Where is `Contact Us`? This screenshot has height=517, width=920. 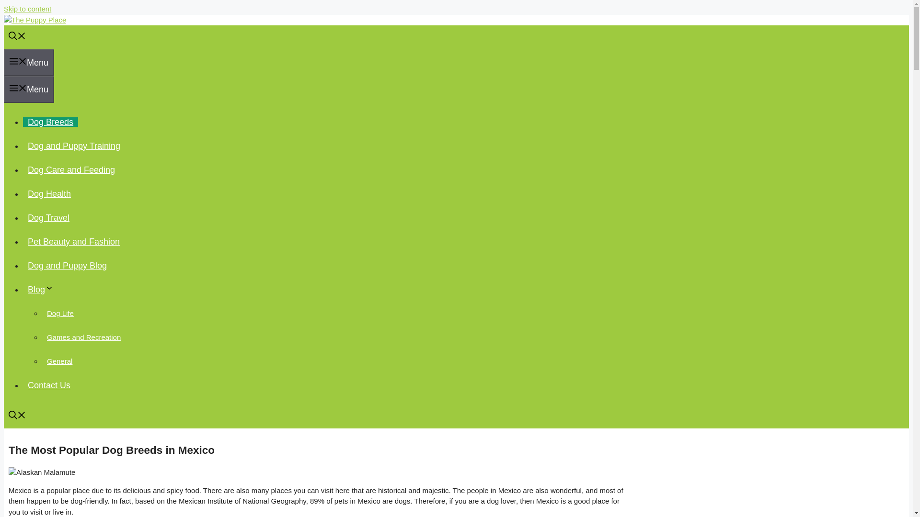
Contact Us is located at coordinates (49, 385).